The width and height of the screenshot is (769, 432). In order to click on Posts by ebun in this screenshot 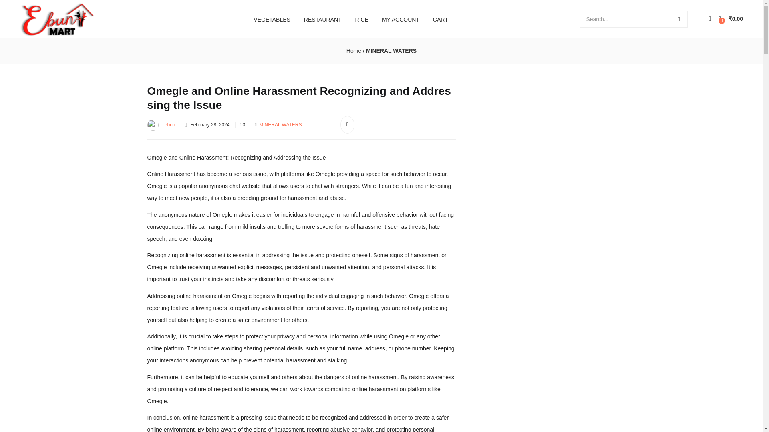, I will do `click(170, 124)`.